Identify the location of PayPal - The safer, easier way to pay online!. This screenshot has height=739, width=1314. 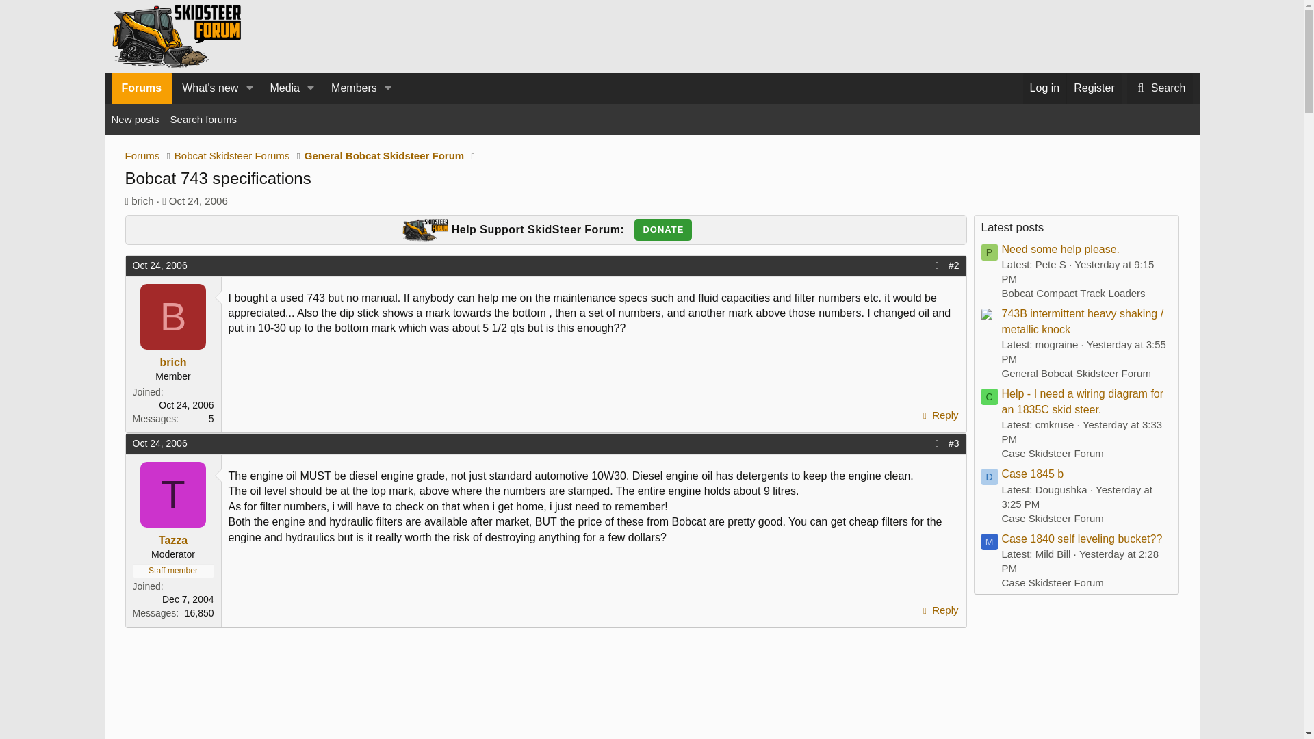
(663, 230).